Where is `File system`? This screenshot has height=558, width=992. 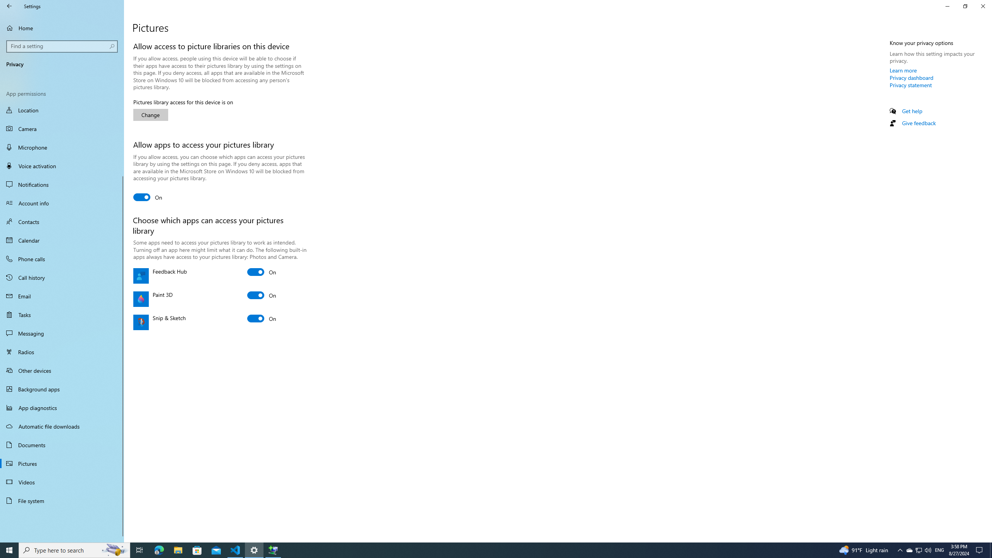
File system is located at coordinates (62, 501).